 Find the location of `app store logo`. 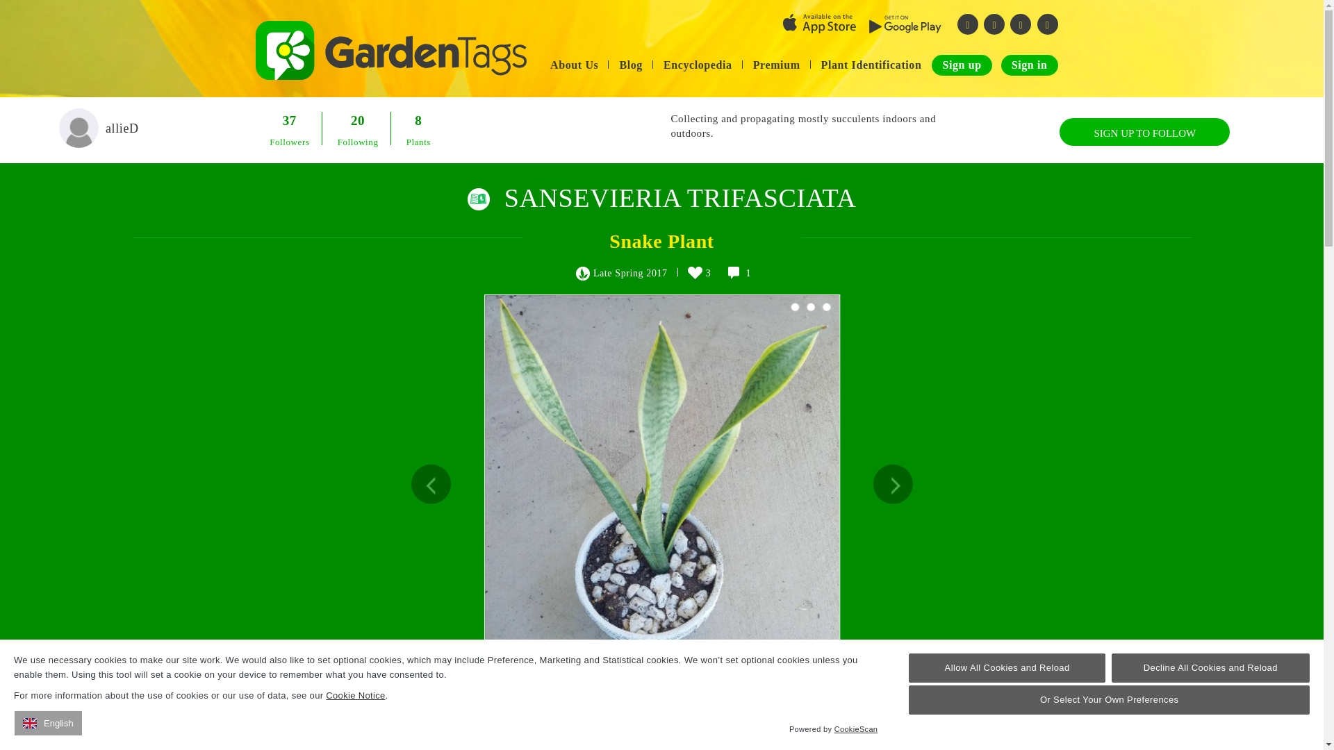

app store logo is located at coordinates (820, 24).